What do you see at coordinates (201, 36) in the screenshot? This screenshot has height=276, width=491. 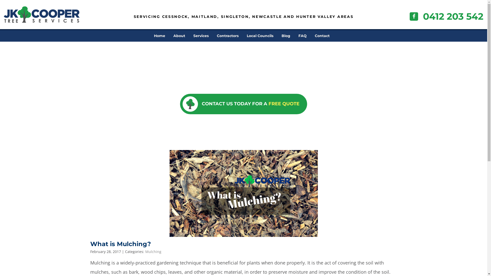 I see `Services` at bounding box center [201, 36].